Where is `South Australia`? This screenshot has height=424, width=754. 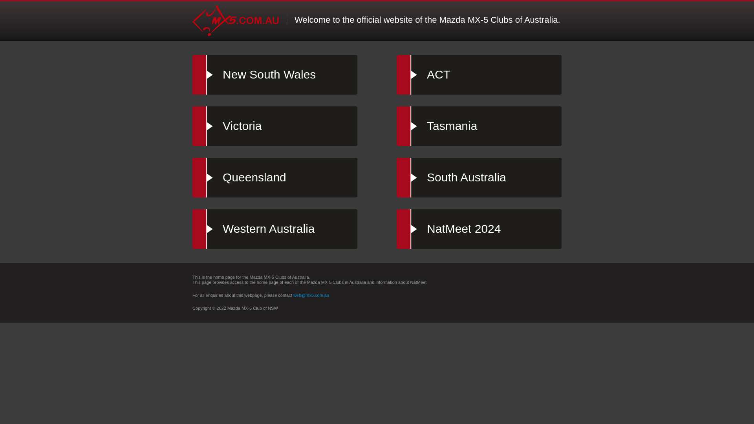 South Australia is located at coordinates (479, 177).